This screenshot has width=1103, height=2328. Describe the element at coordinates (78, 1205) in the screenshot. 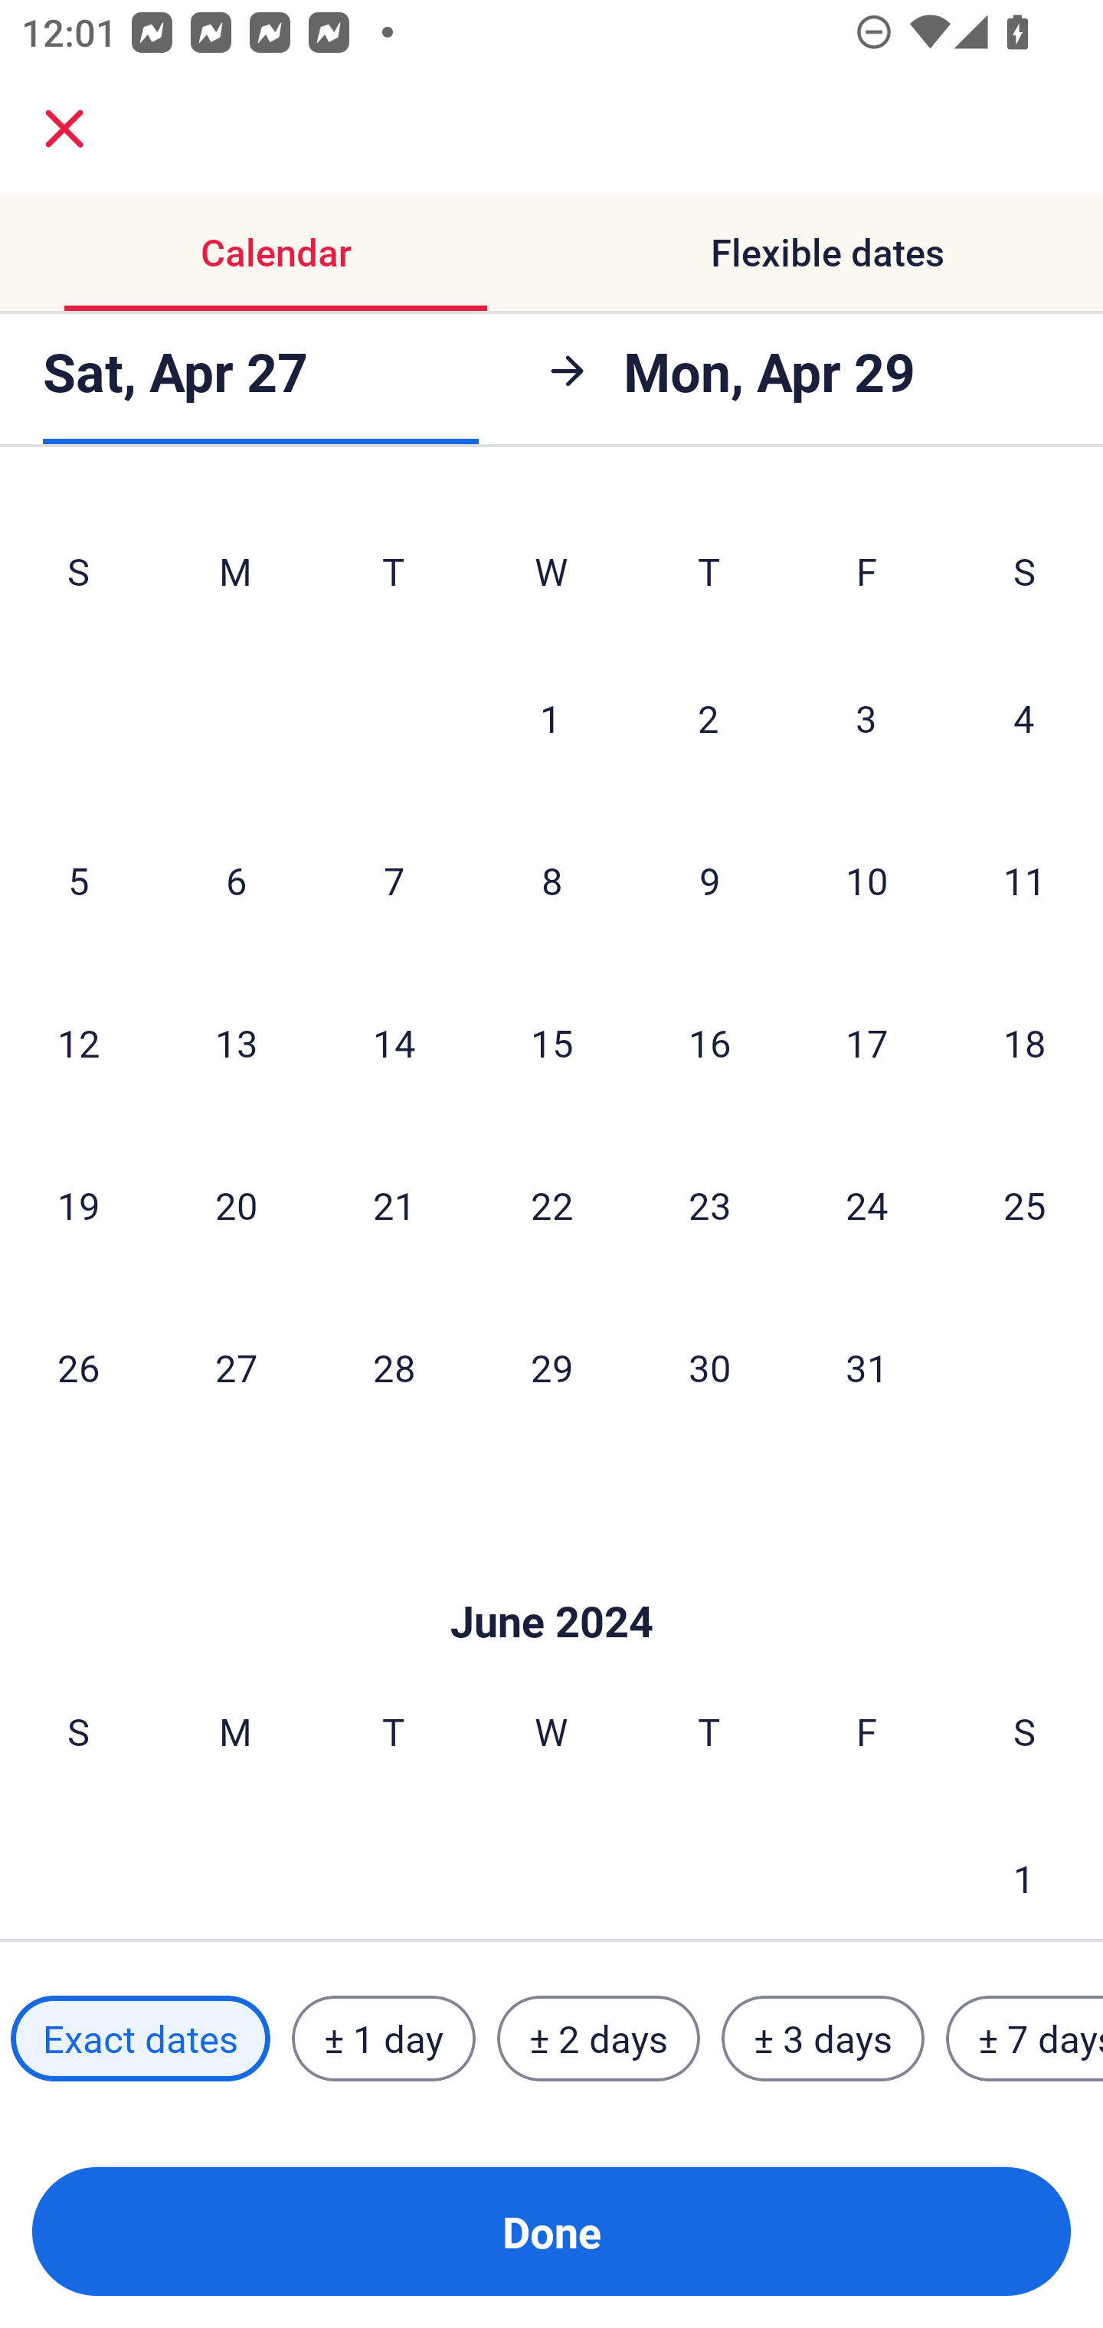

I see `19 Sunday, May 19, 2024` at that location.